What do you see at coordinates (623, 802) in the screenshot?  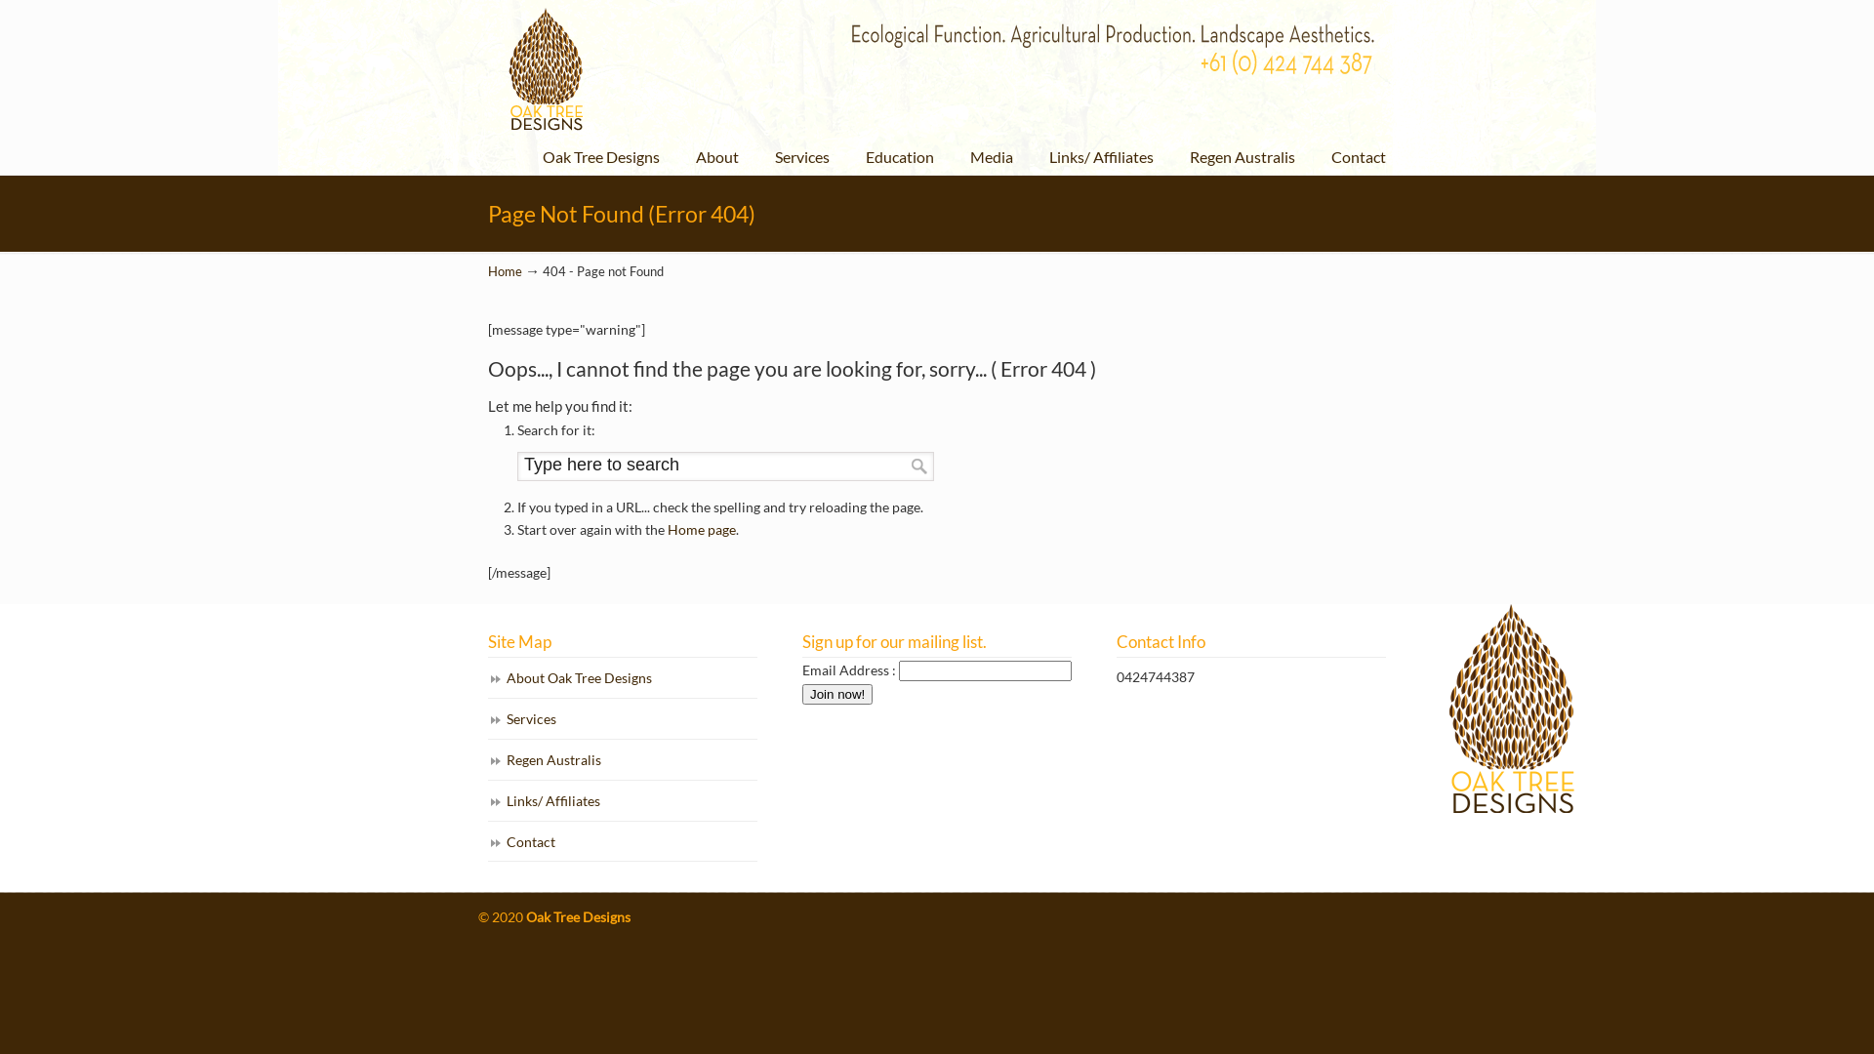 I see `Links/ Affiliates` at bounding box center [623, 802].